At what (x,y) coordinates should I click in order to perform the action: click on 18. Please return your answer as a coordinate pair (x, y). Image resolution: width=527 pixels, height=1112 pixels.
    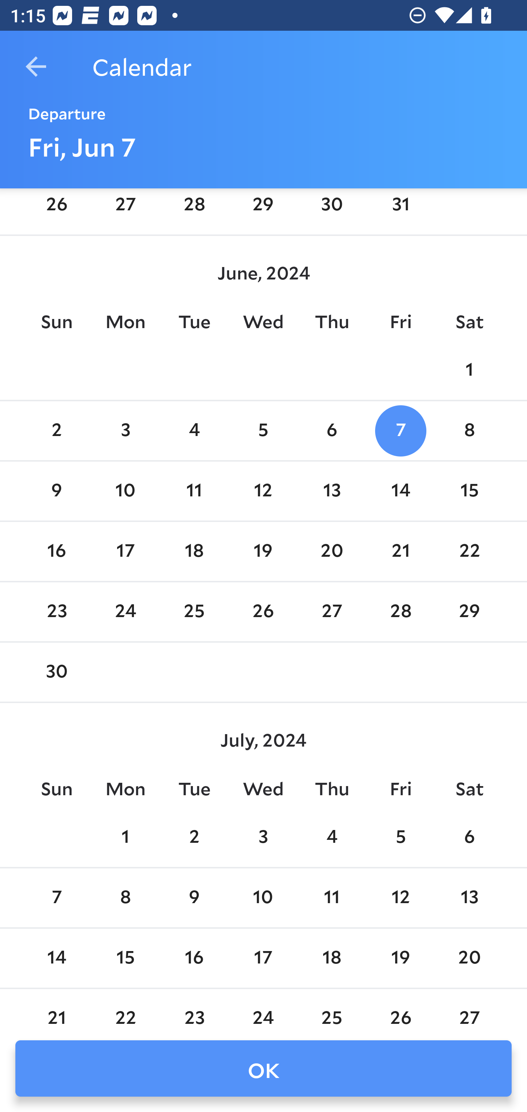
    Looking at the image, I should click on (194, 551).